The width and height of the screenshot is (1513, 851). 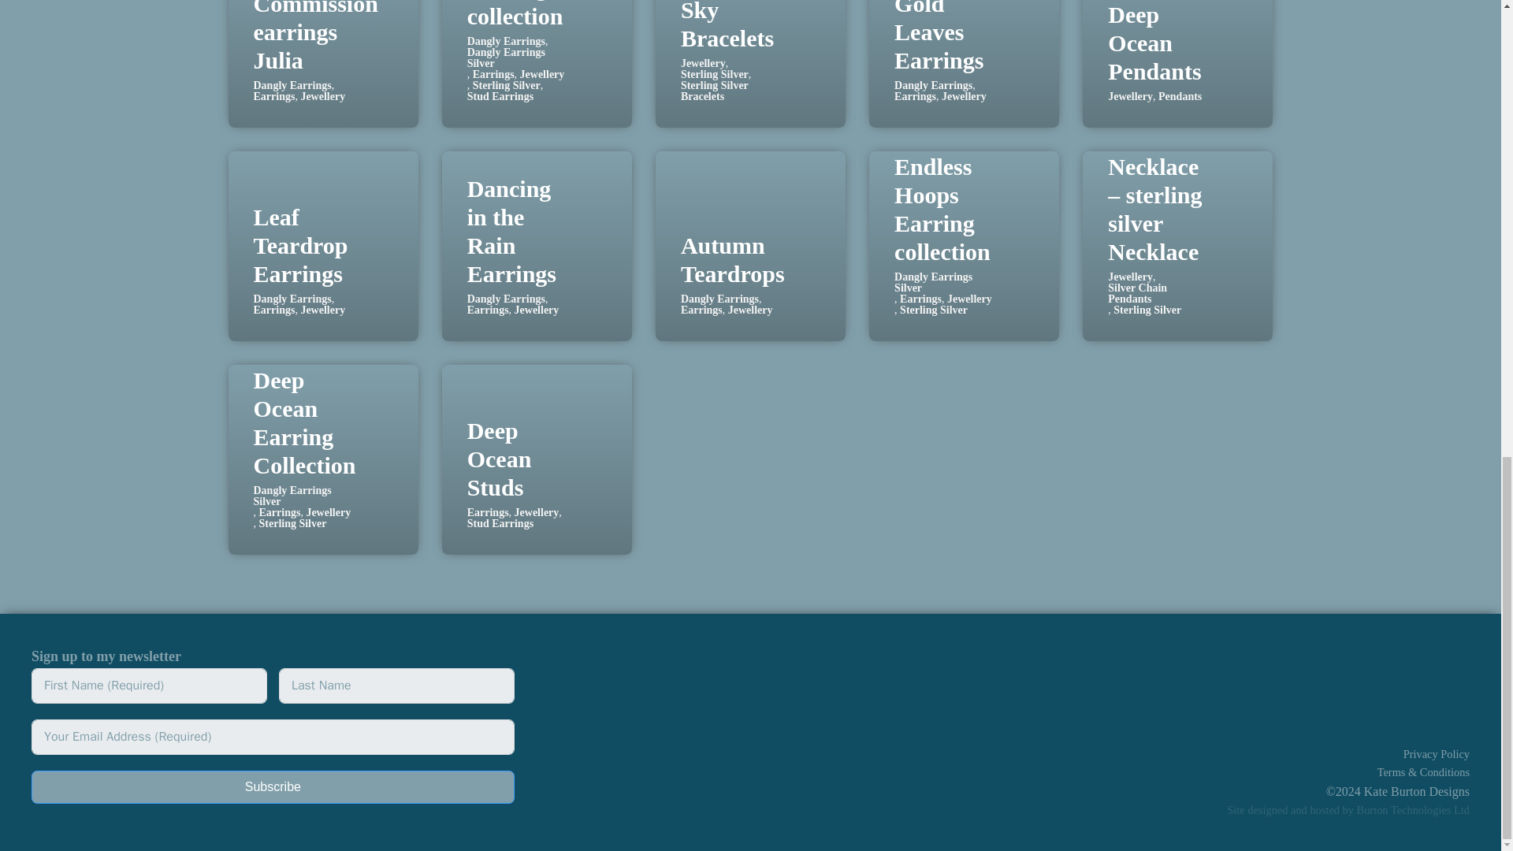 I want to click on Commission earrings Julia, so click(x=316, y=36).